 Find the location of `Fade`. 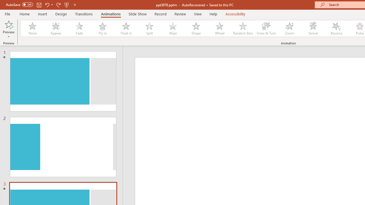

Fade is located at coordinates (79, 28).